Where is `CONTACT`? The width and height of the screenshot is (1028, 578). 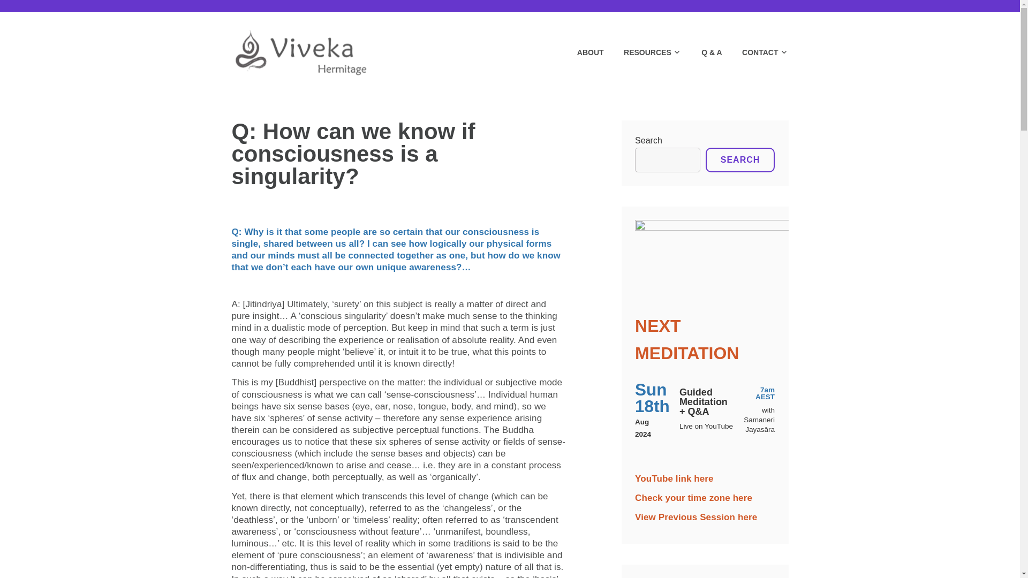 CONTACT is located at coordinates (756, 52).